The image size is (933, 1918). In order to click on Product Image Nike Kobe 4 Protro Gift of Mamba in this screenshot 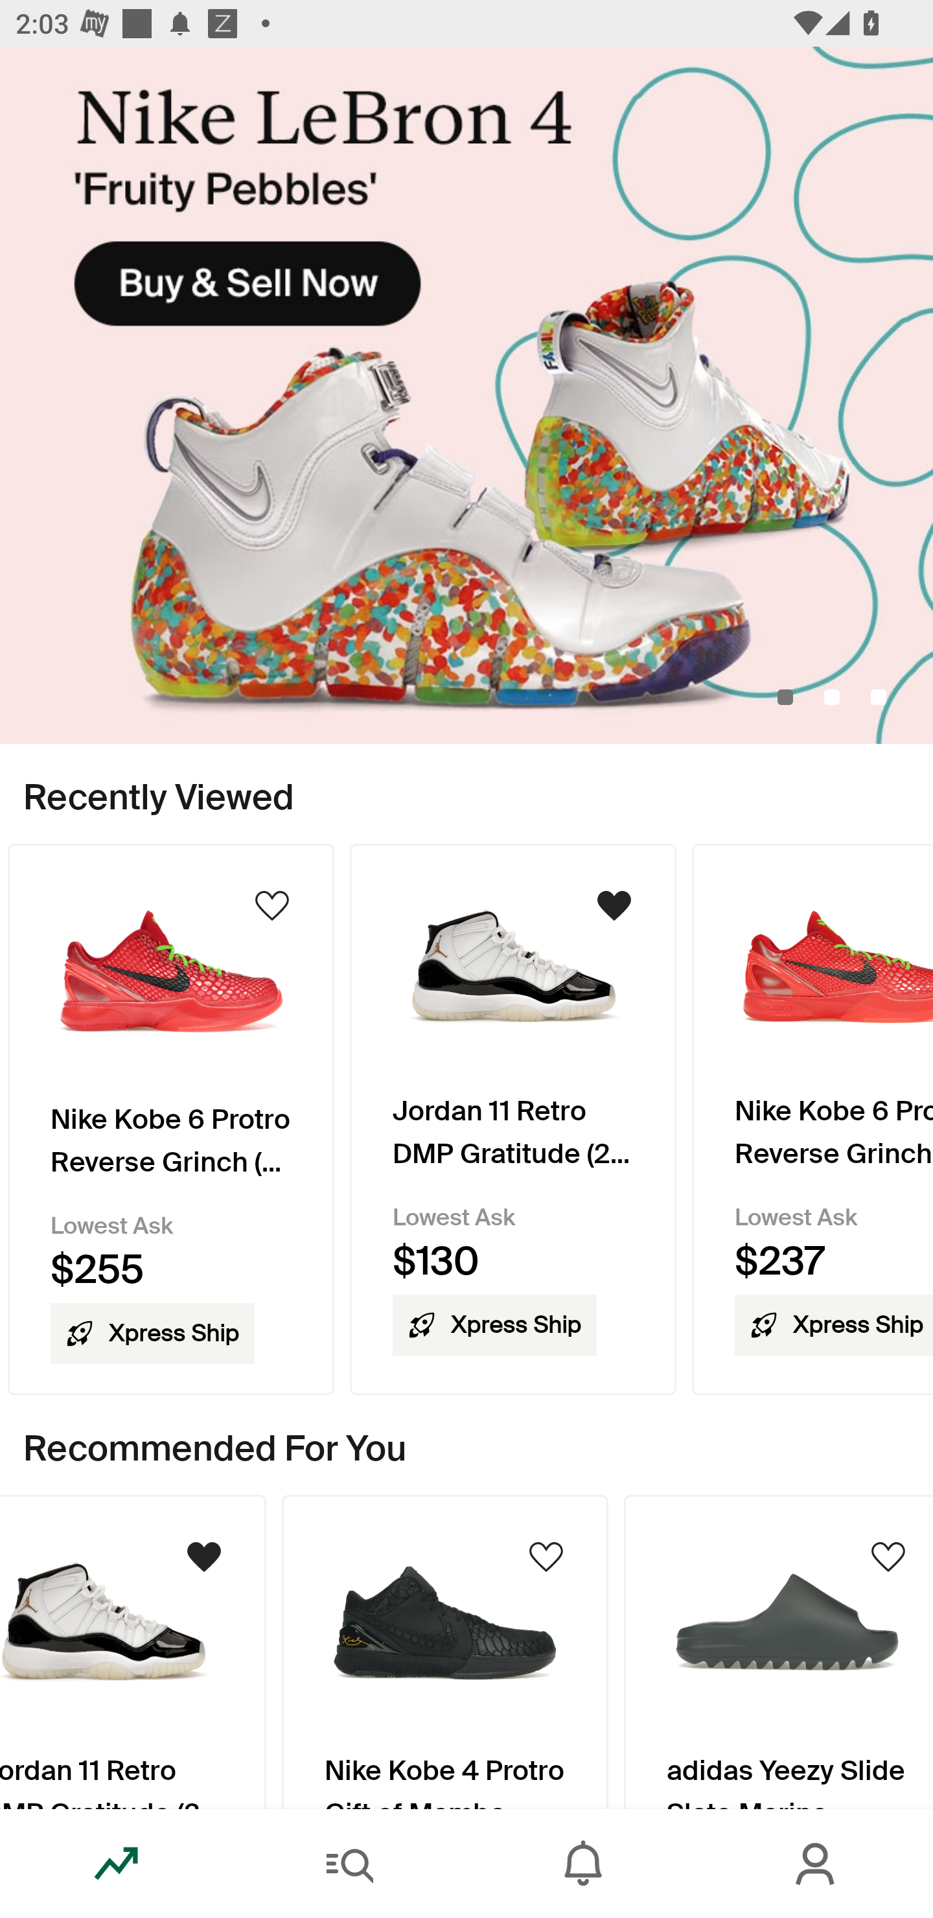, I will do `click(444, 1651)`.